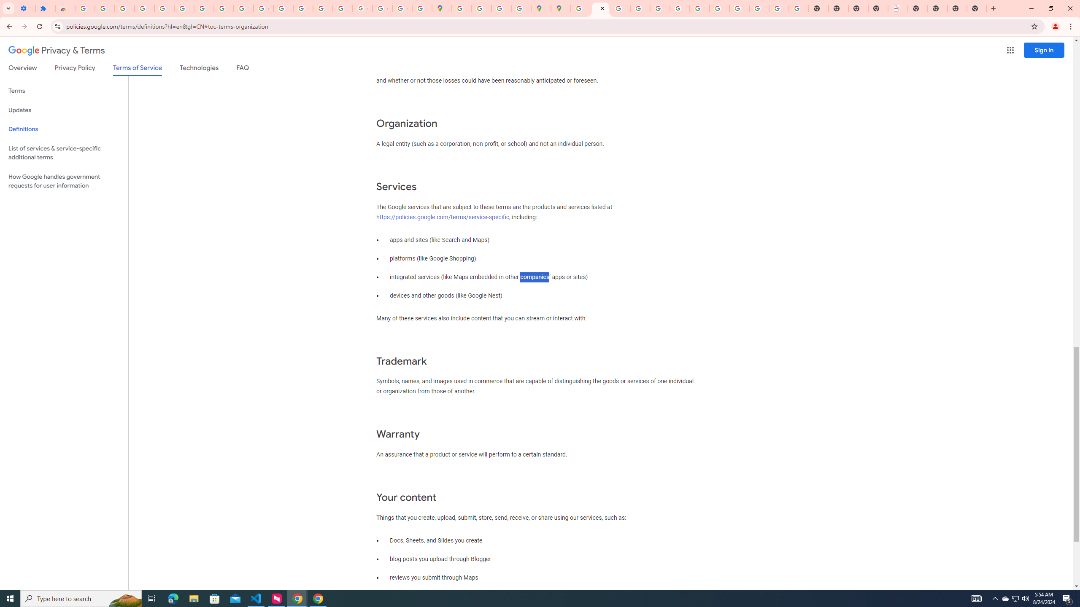 Image resolution: width=1080 pixels, height=607 pixels. What do you see at coordinates (65, 8) in the screenshot?
I see `Reviews: Helix Fruit Jump Arcade Game` at bounding box center [65, 8].